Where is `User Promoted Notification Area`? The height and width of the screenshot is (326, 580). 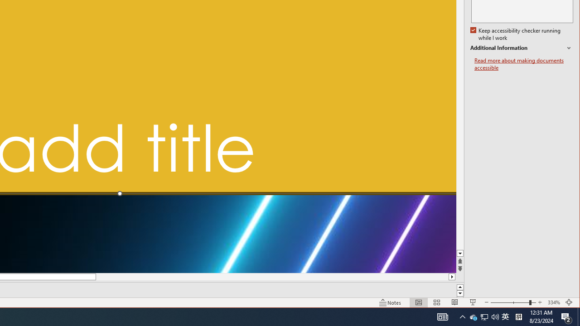
User Promoted Notification Area is located at coordinates (484, 317).